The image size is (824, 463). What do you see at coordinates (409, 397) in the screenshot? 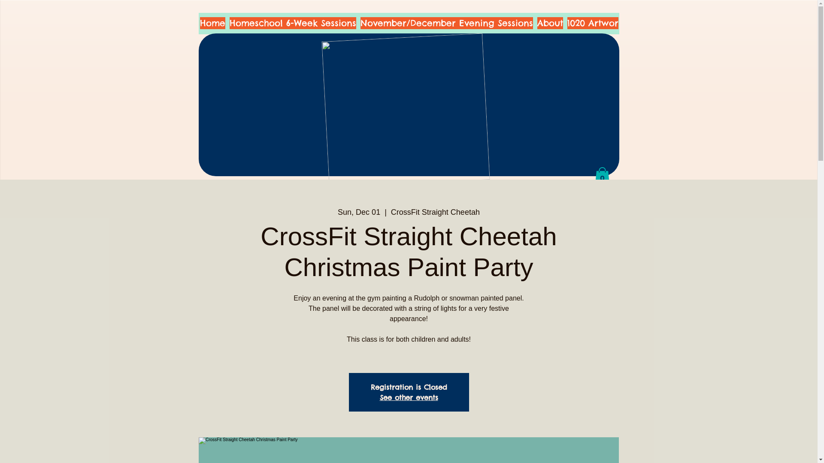
I see `See other events` at bounding box center [409, 397].